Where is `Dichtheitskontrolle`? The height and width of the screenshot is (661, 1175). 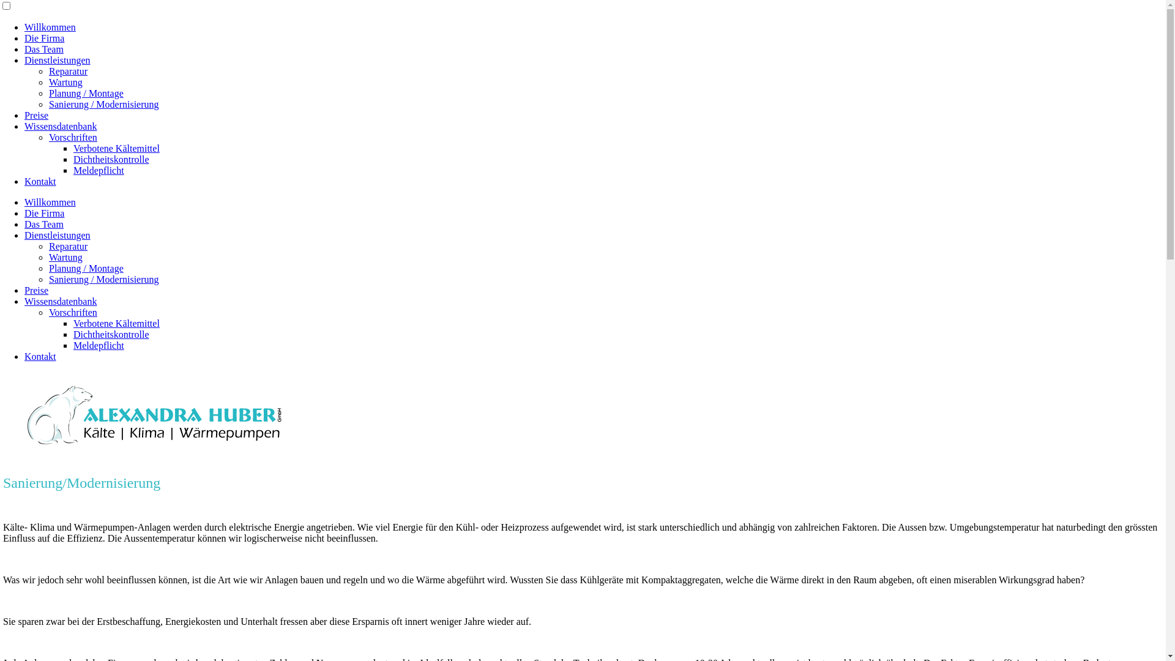
Dichtheitskontrolle is located at coordinates (111, 159).